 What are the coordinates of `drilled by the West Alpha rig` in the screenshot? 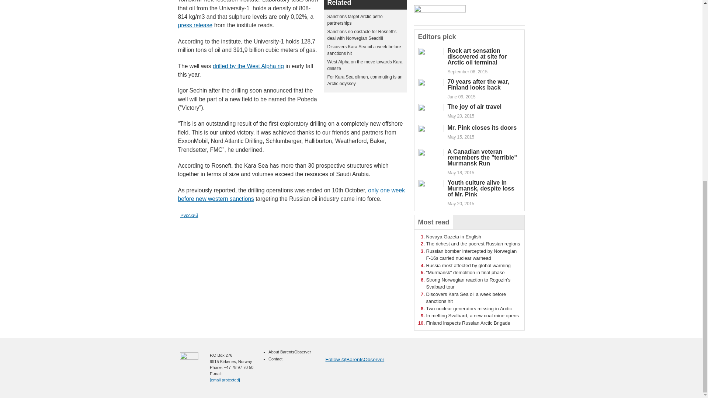 It's located at (248, 66).